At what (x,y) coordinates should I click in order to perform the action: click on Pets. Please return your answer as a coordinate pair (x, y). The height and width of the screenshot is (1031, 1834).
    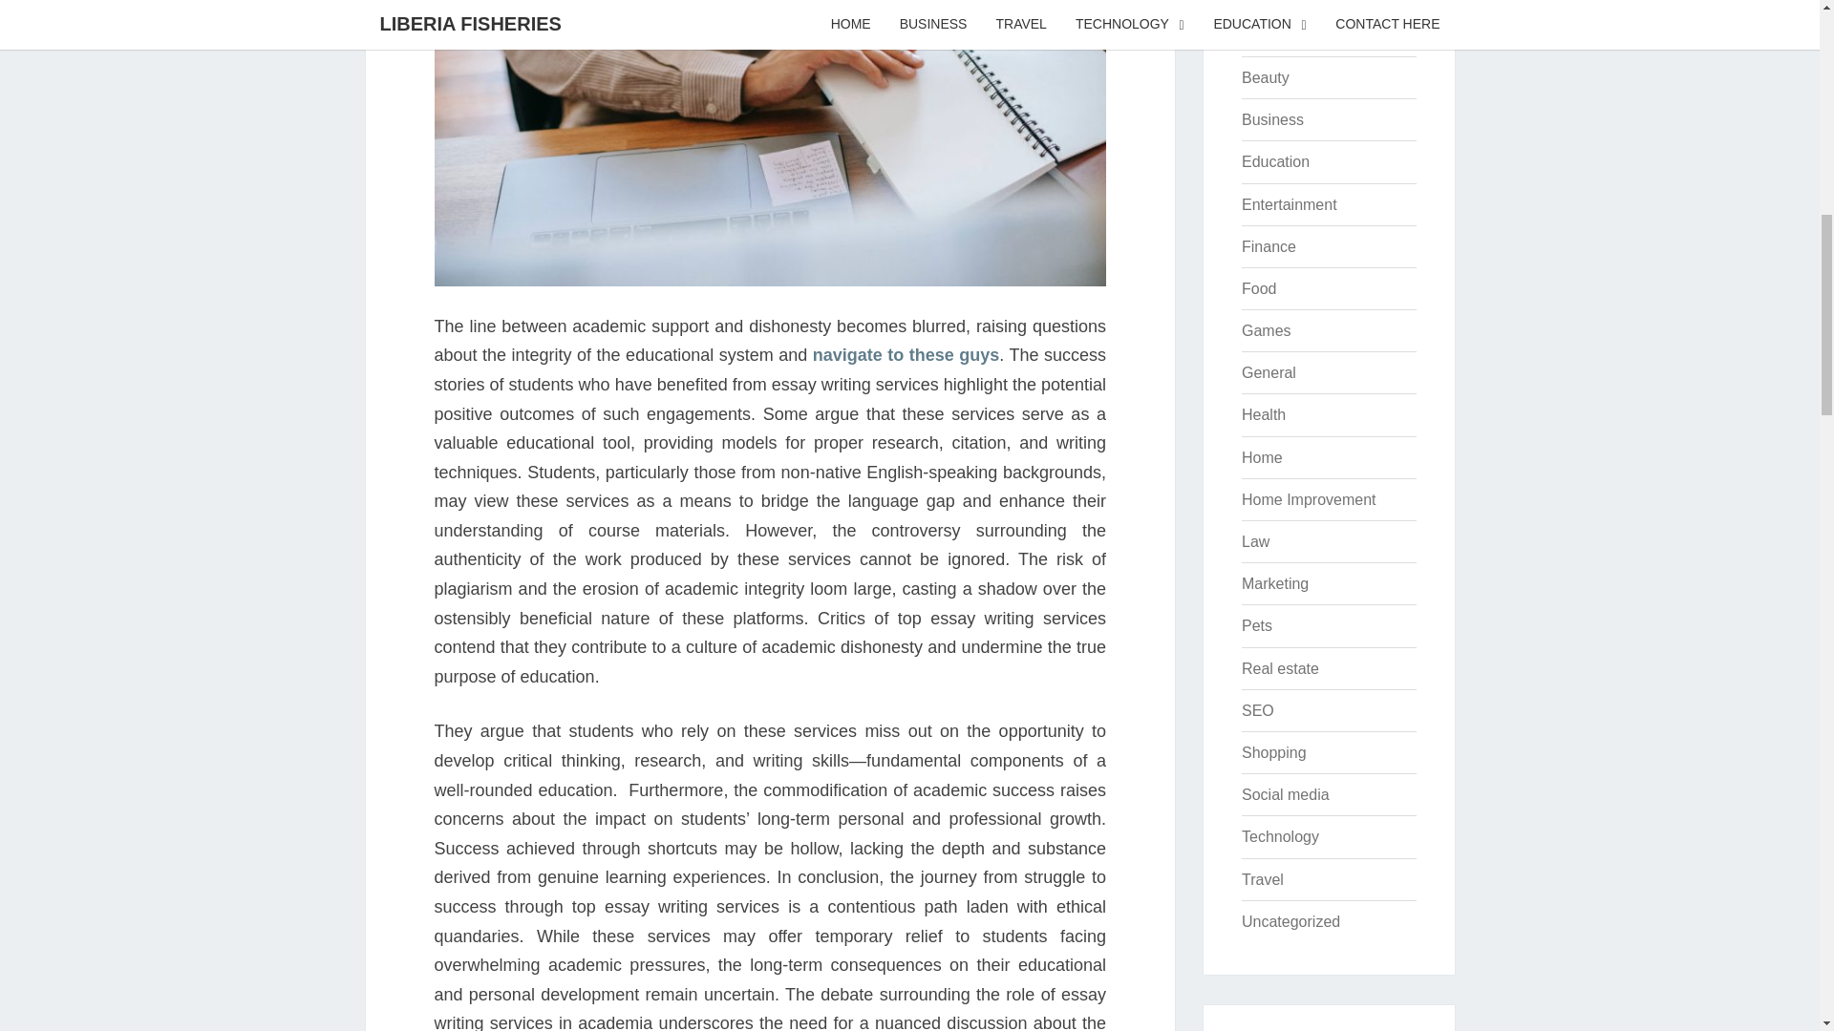
    Looking at the image, I should click on (1257, 625).